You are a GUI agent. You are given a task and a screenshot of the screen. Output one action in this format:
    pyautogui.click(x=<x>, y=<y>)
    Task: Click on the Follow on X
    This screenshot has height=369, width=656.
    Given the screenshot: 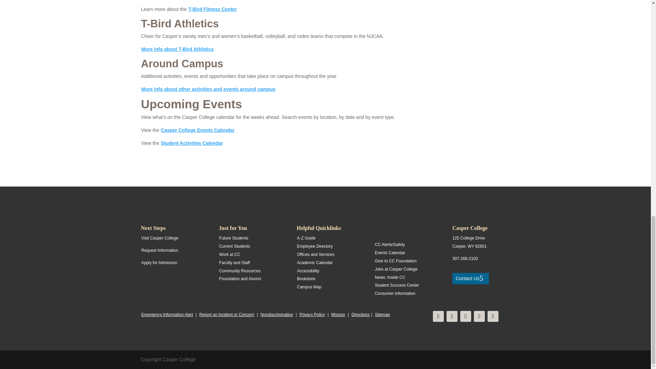 What is the action you would take?
    pyautogui.click(x=465, y=316)
    